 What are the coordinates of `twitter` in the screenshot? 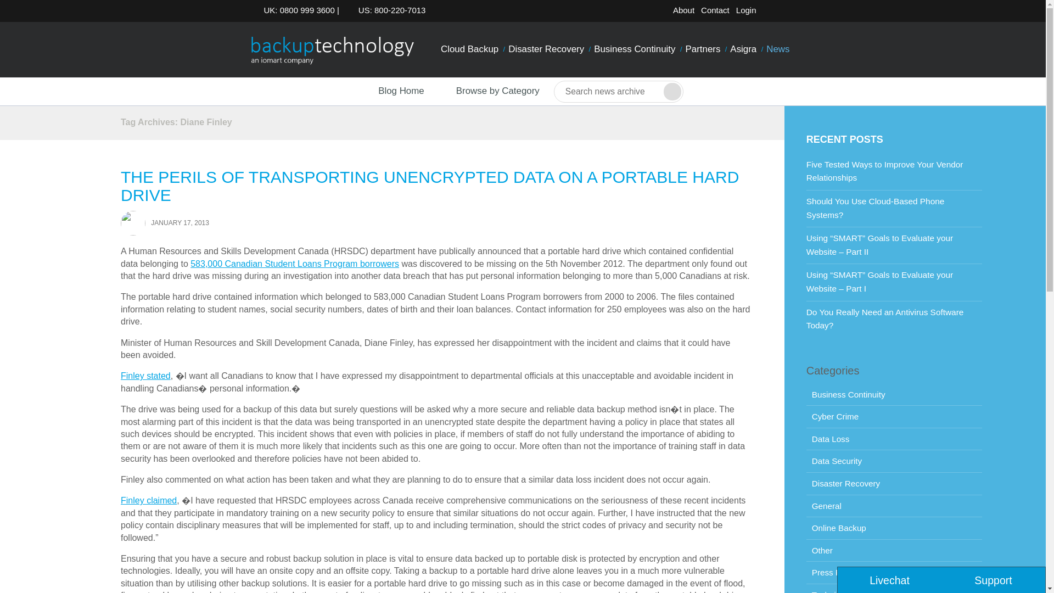 It's located at (771, 12).